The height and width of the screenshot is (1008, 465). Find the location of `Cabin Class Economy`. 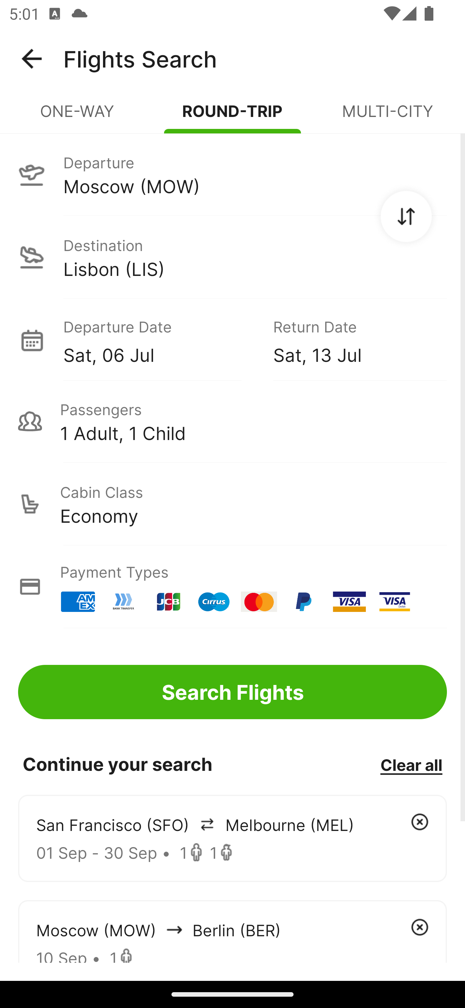

Cabin Class Economy is located at coordinates (232, 504).